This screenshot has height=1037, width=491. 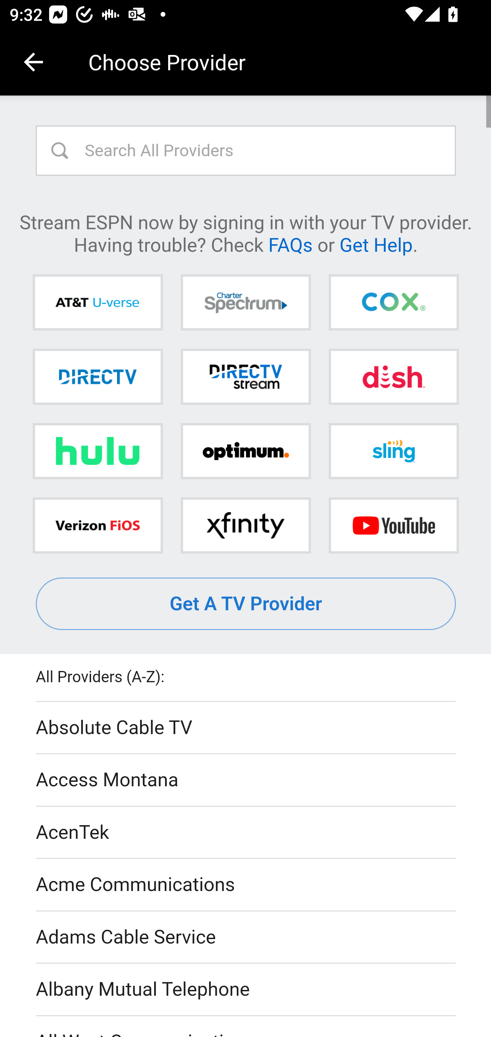 What do you see at coordinates (245, 525) in the screenshot?
I see `Xfinity` at bounding box center [245, 525].